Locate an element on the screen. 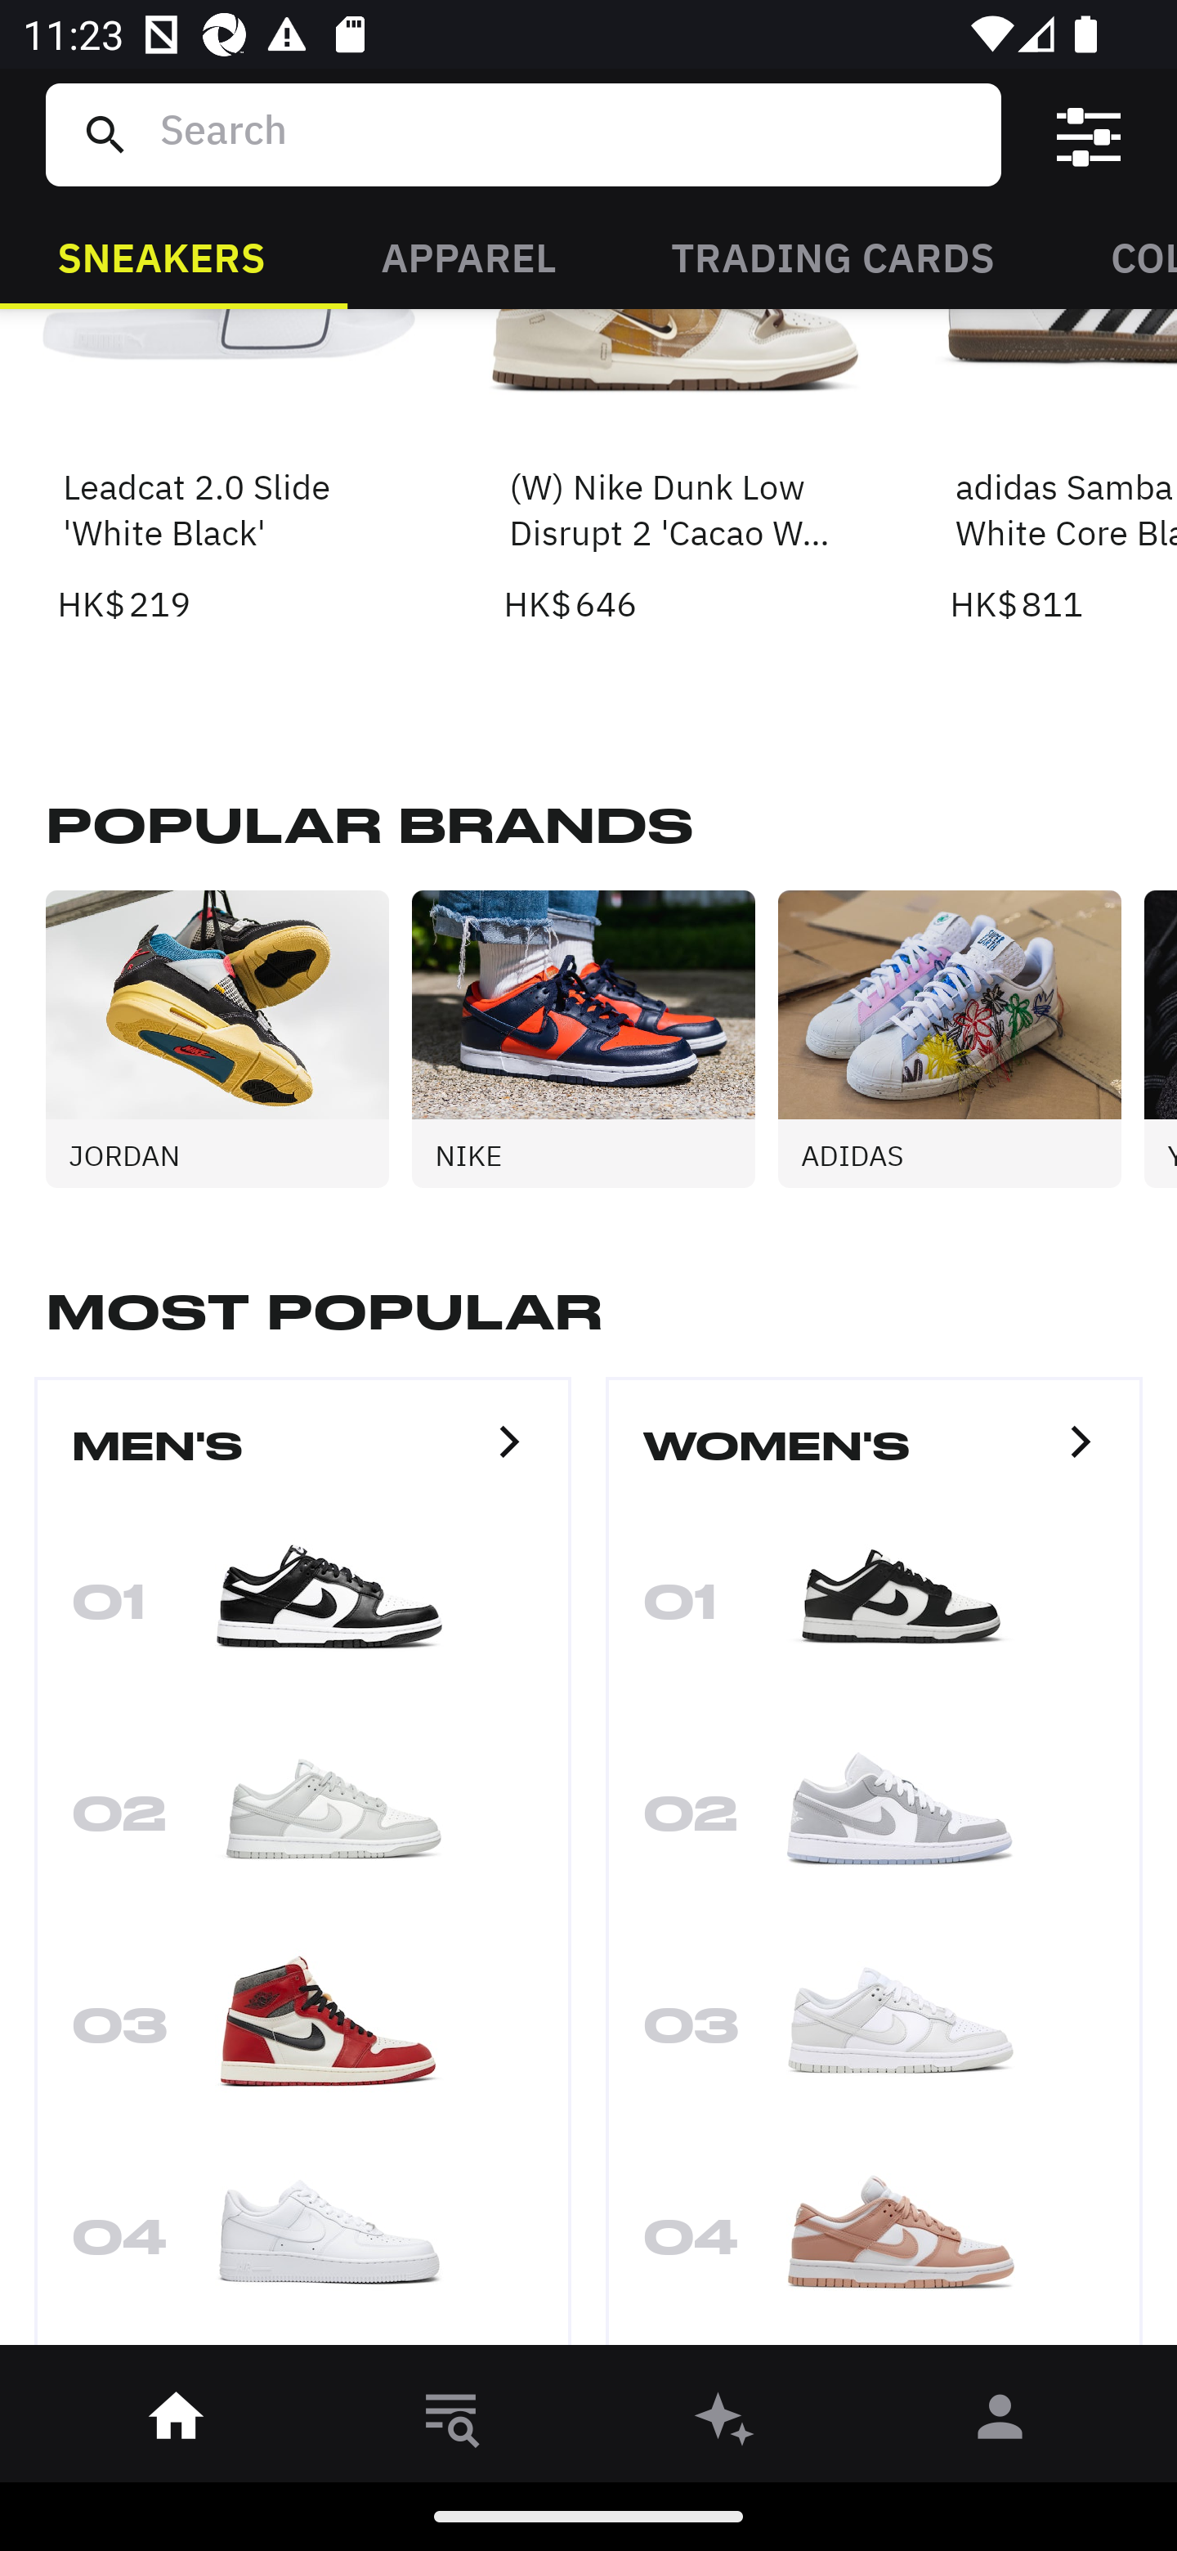  󰫢 is located at coordinates (726, 2422).